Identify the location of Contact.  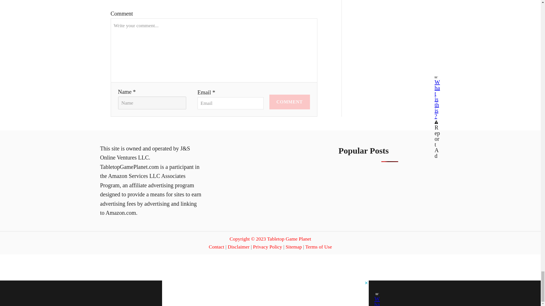
(216, 246).